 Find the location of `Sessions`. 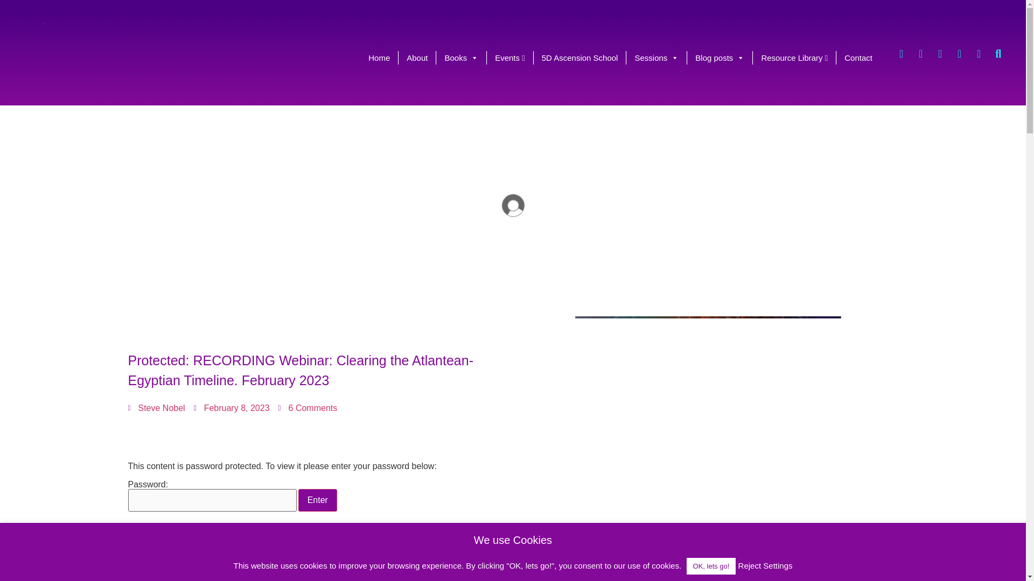

Sessions is located at coordinates (656, 58).